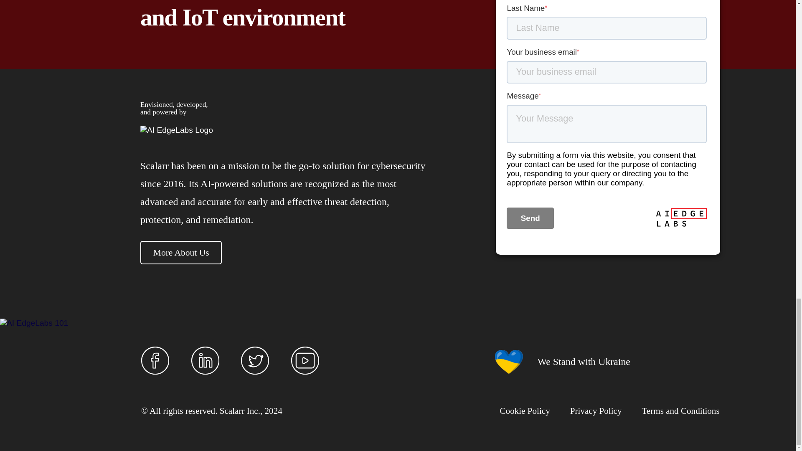  Describe the element at coordinates (530, 218) in the screenshot. I see `Send` at that location.